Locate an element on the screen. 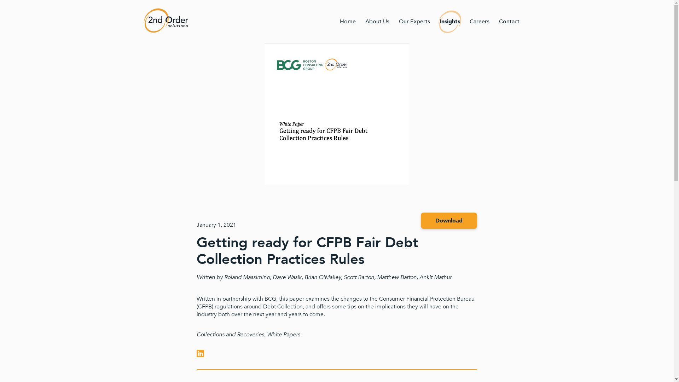  Insights is located at coordinates (450, 22).